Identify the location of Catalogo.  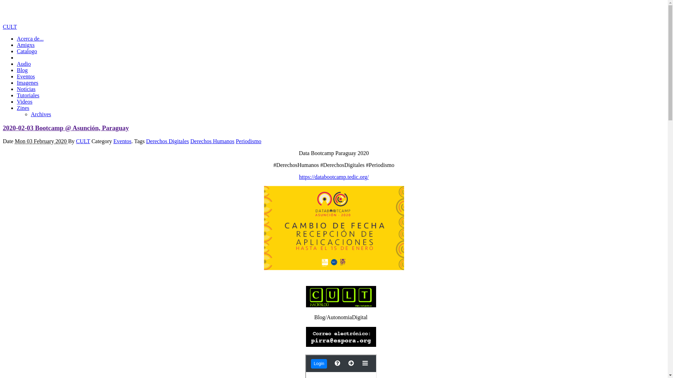
(27, 51).